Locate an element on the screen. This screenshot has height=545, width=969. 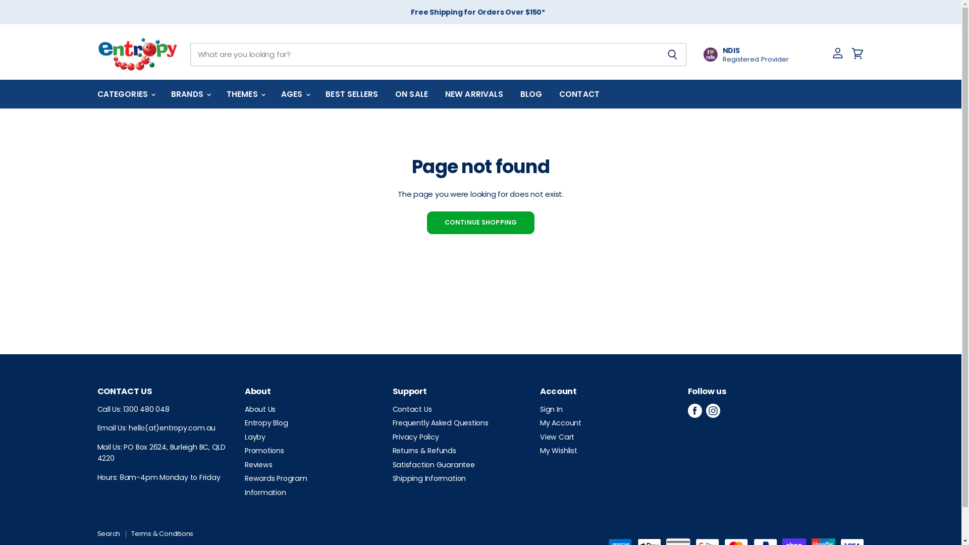
Contact Us is located at coordinates (412, 409).